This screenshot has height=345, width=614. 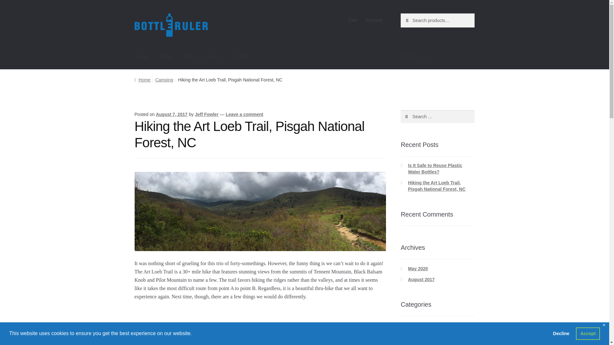 I want to click on Camping, so click(x=418, y=336).